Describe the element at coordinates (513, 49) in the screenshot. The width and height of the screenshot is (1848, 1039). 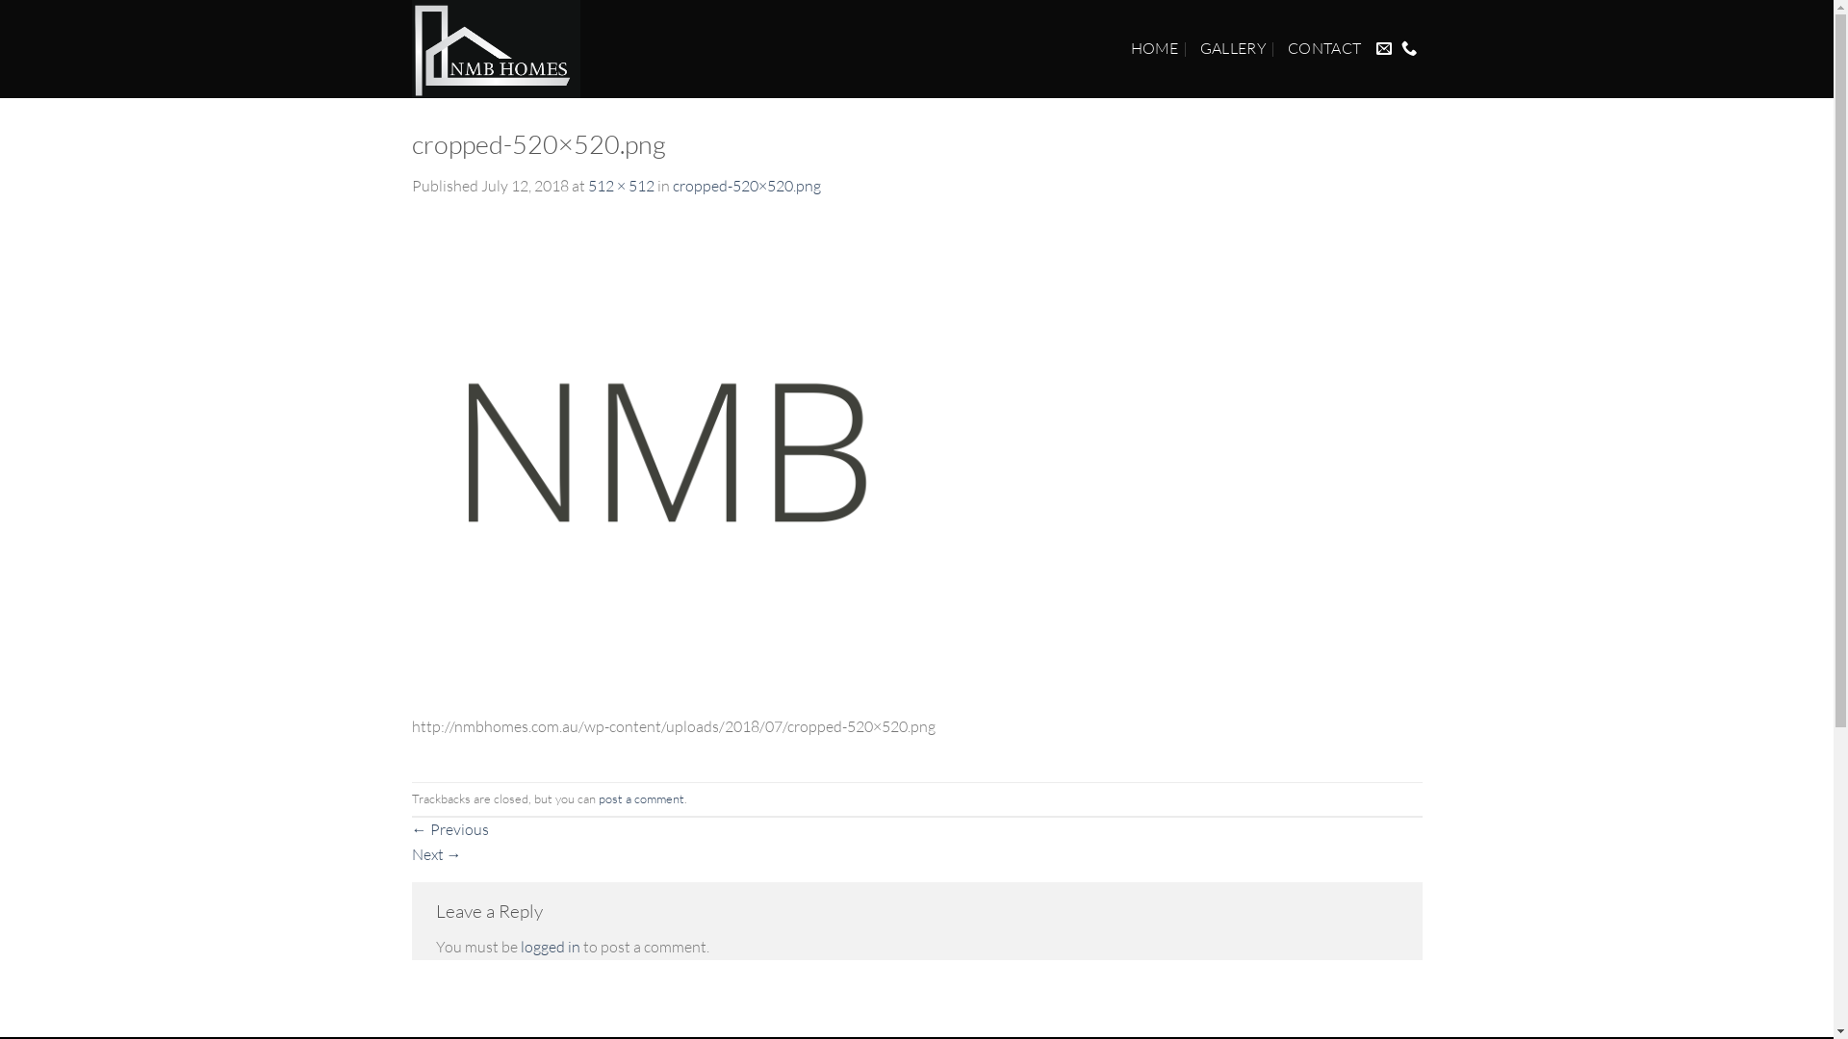
I see `NMB Homes - Renovation Specialist` at that location.